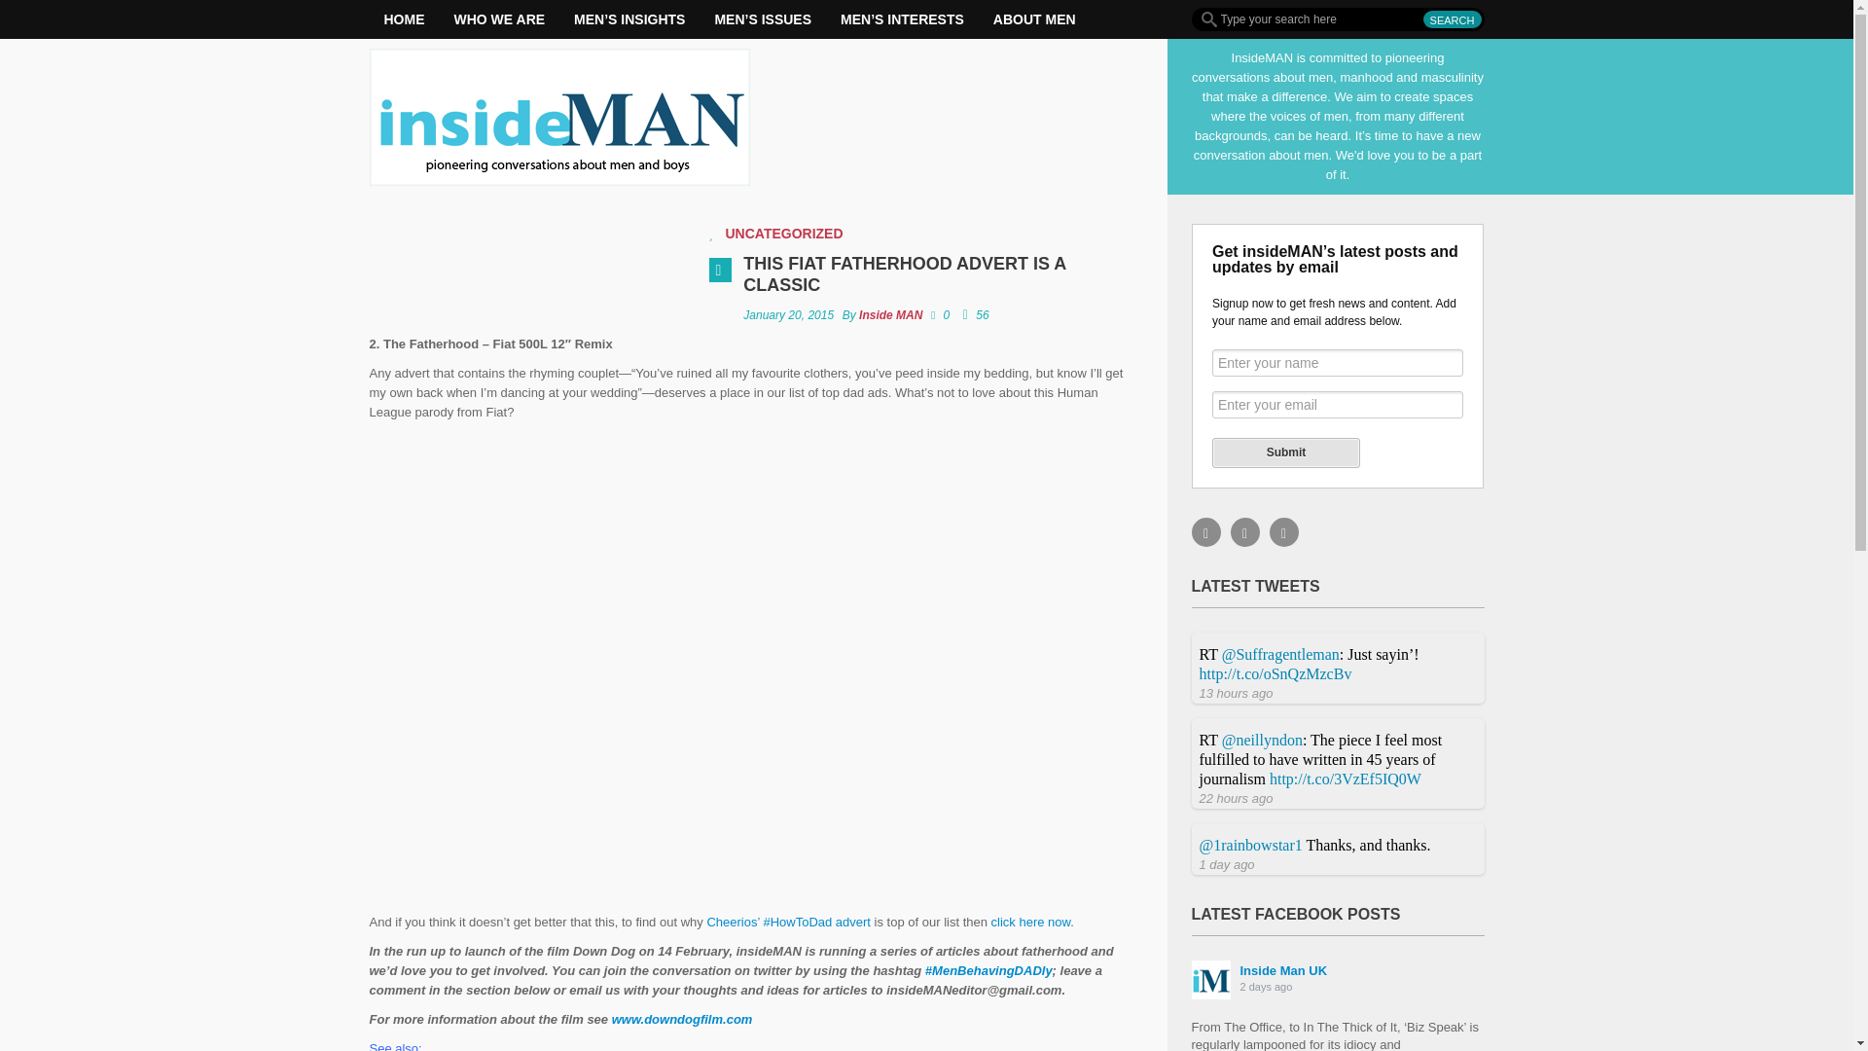 The image size is (1868, 1051). I want to click on THE SOCIAL, CULTURAL AND POLITICAL IMPACT OF BEING A MAN, so click(762, 19).